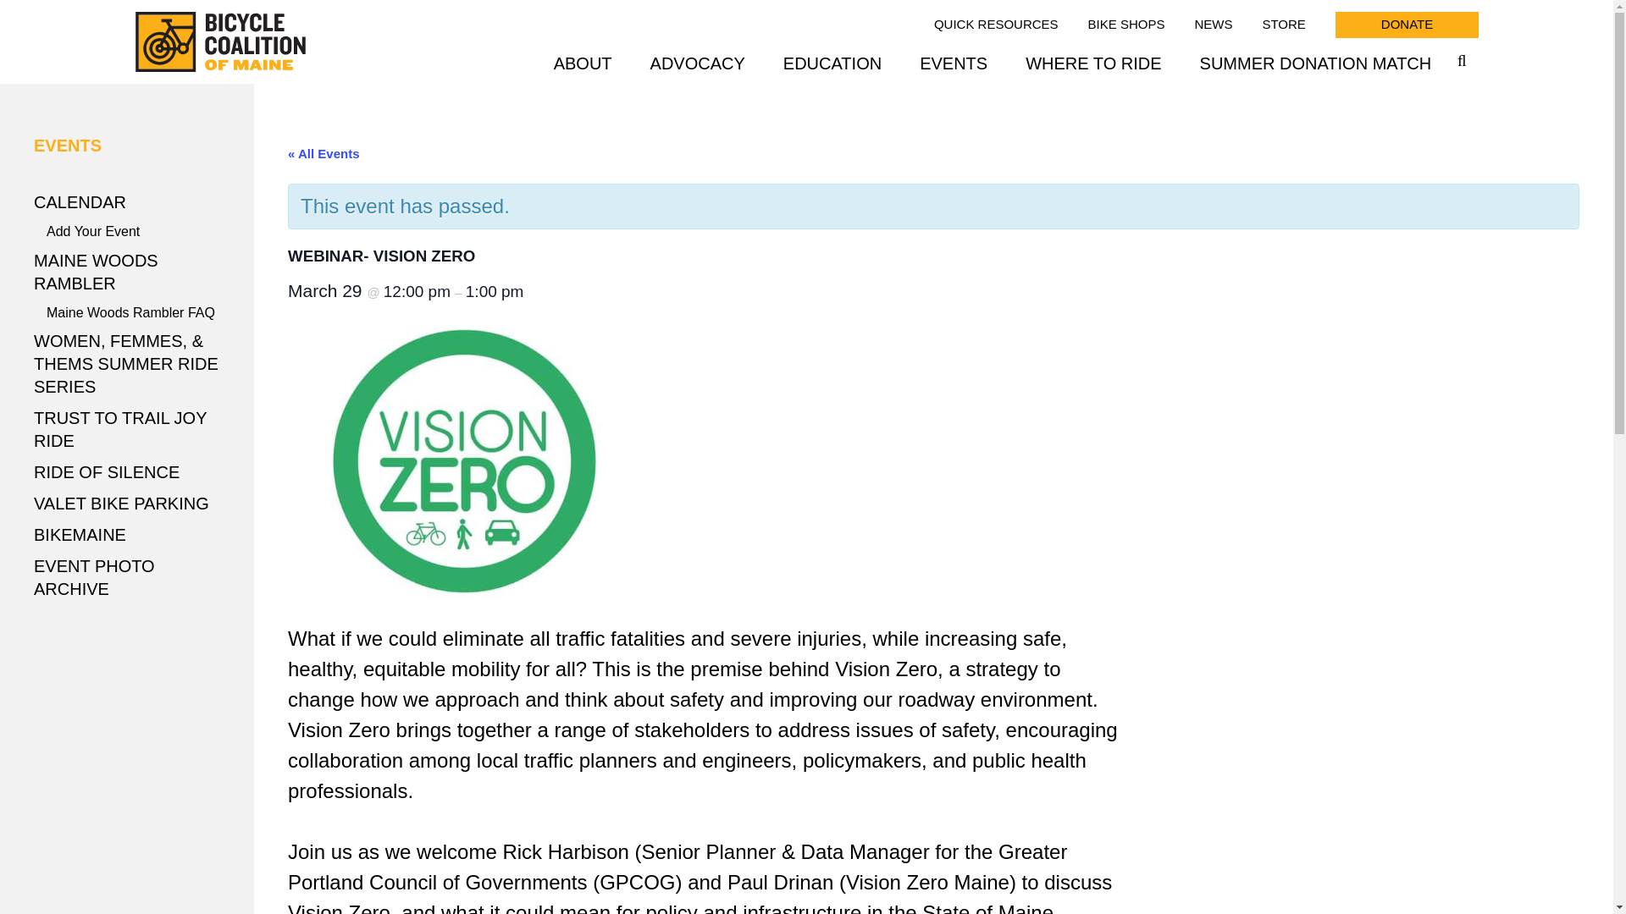  Describe the element at coordinates (832, 63) in the screenshot. I see `EDUCATION` at that location.